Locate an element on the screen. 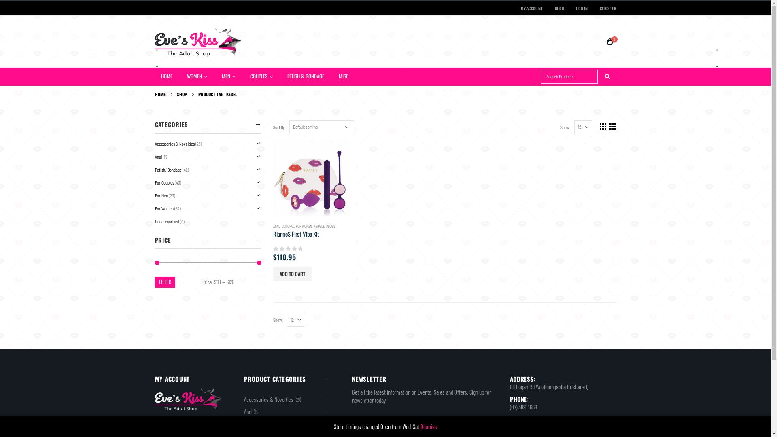 This screenshot has height=437, width=777. Accessories & Novelties is located at coordinates (174, 144).